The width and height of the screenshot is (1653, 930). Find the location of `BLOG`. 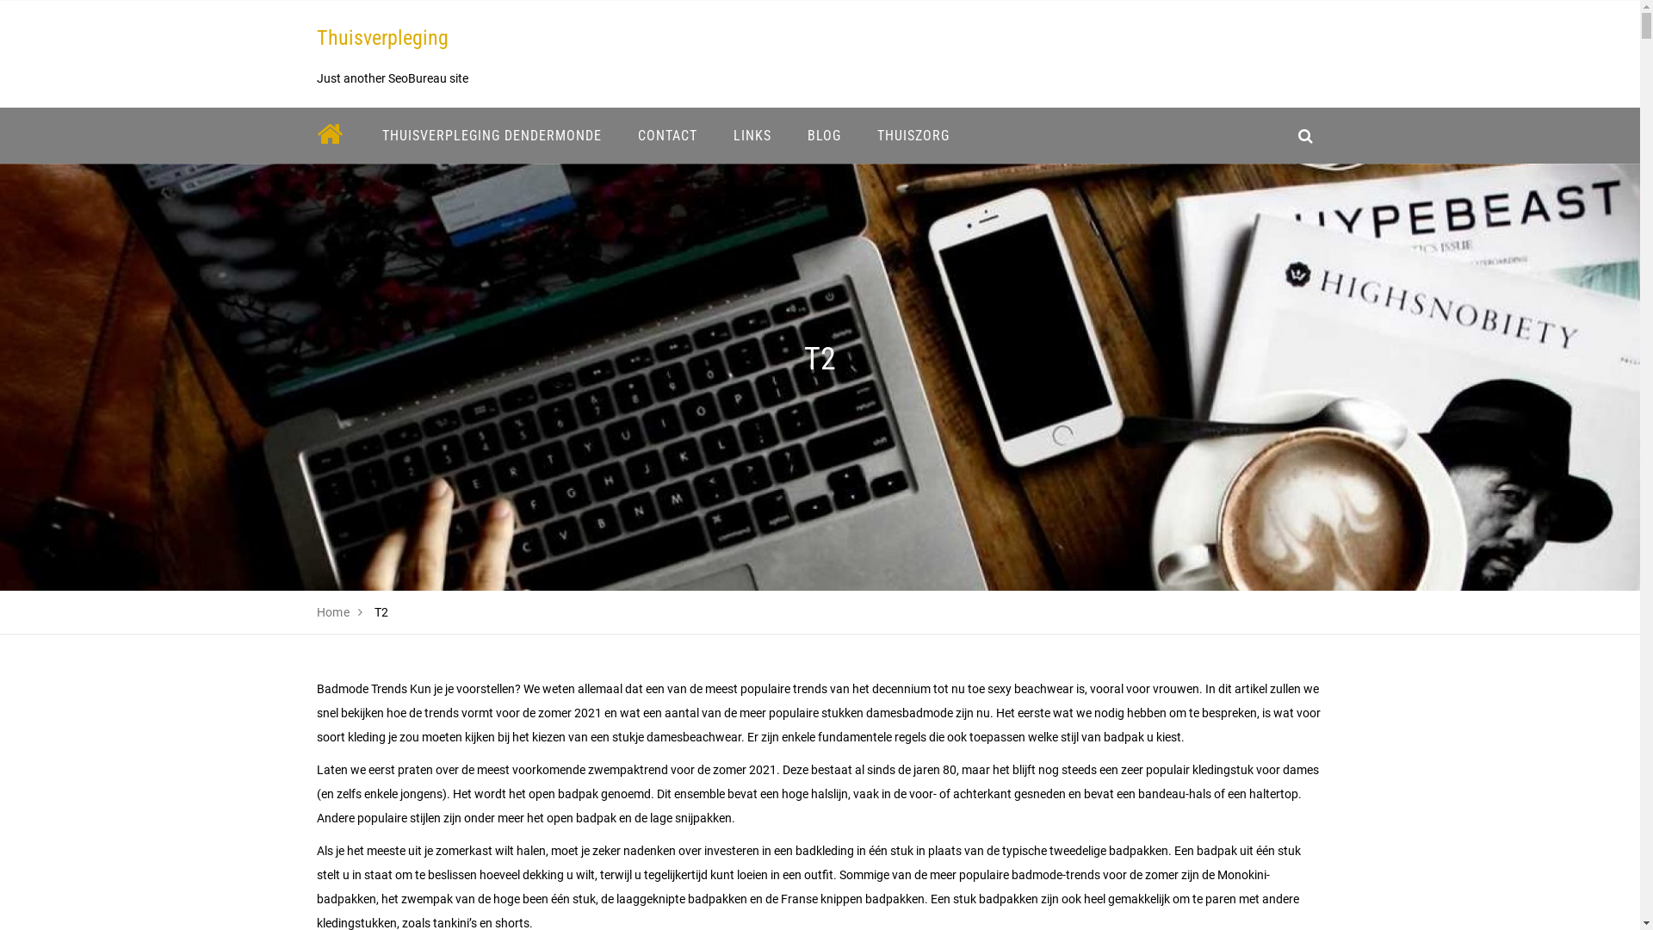

BLOG is located at coordinates (823, 136).